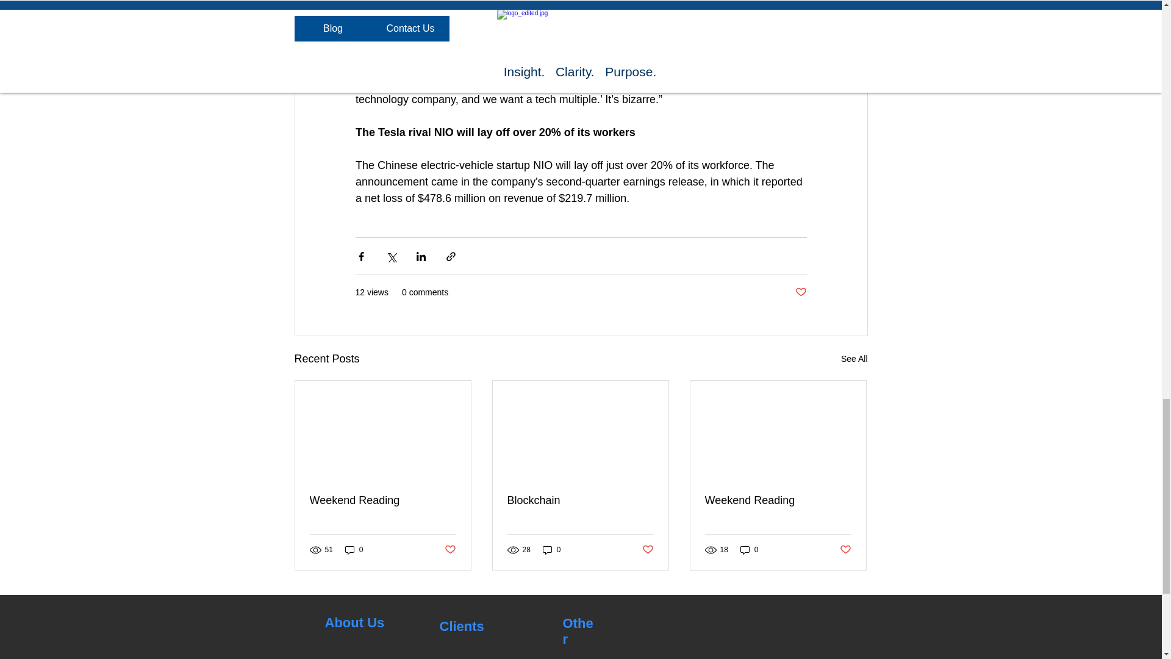  I want to click on 0, so click(749, 550).